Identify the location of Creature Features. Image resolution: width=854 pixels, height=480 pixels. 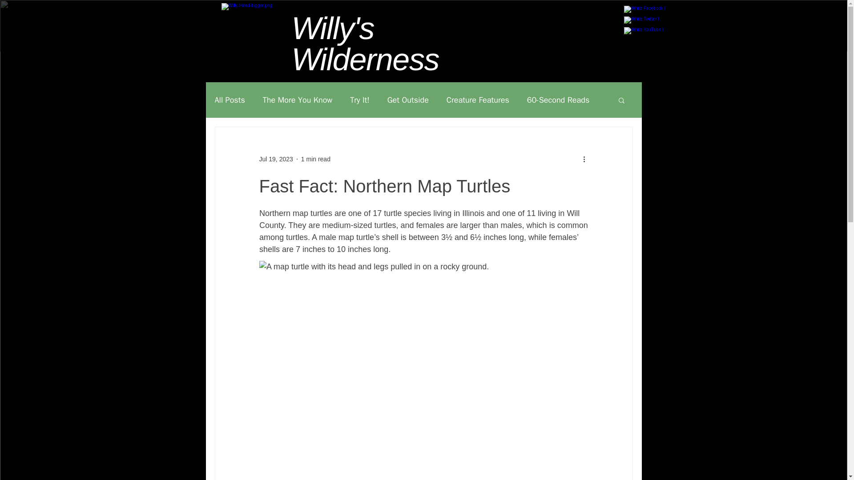
(478, 100).